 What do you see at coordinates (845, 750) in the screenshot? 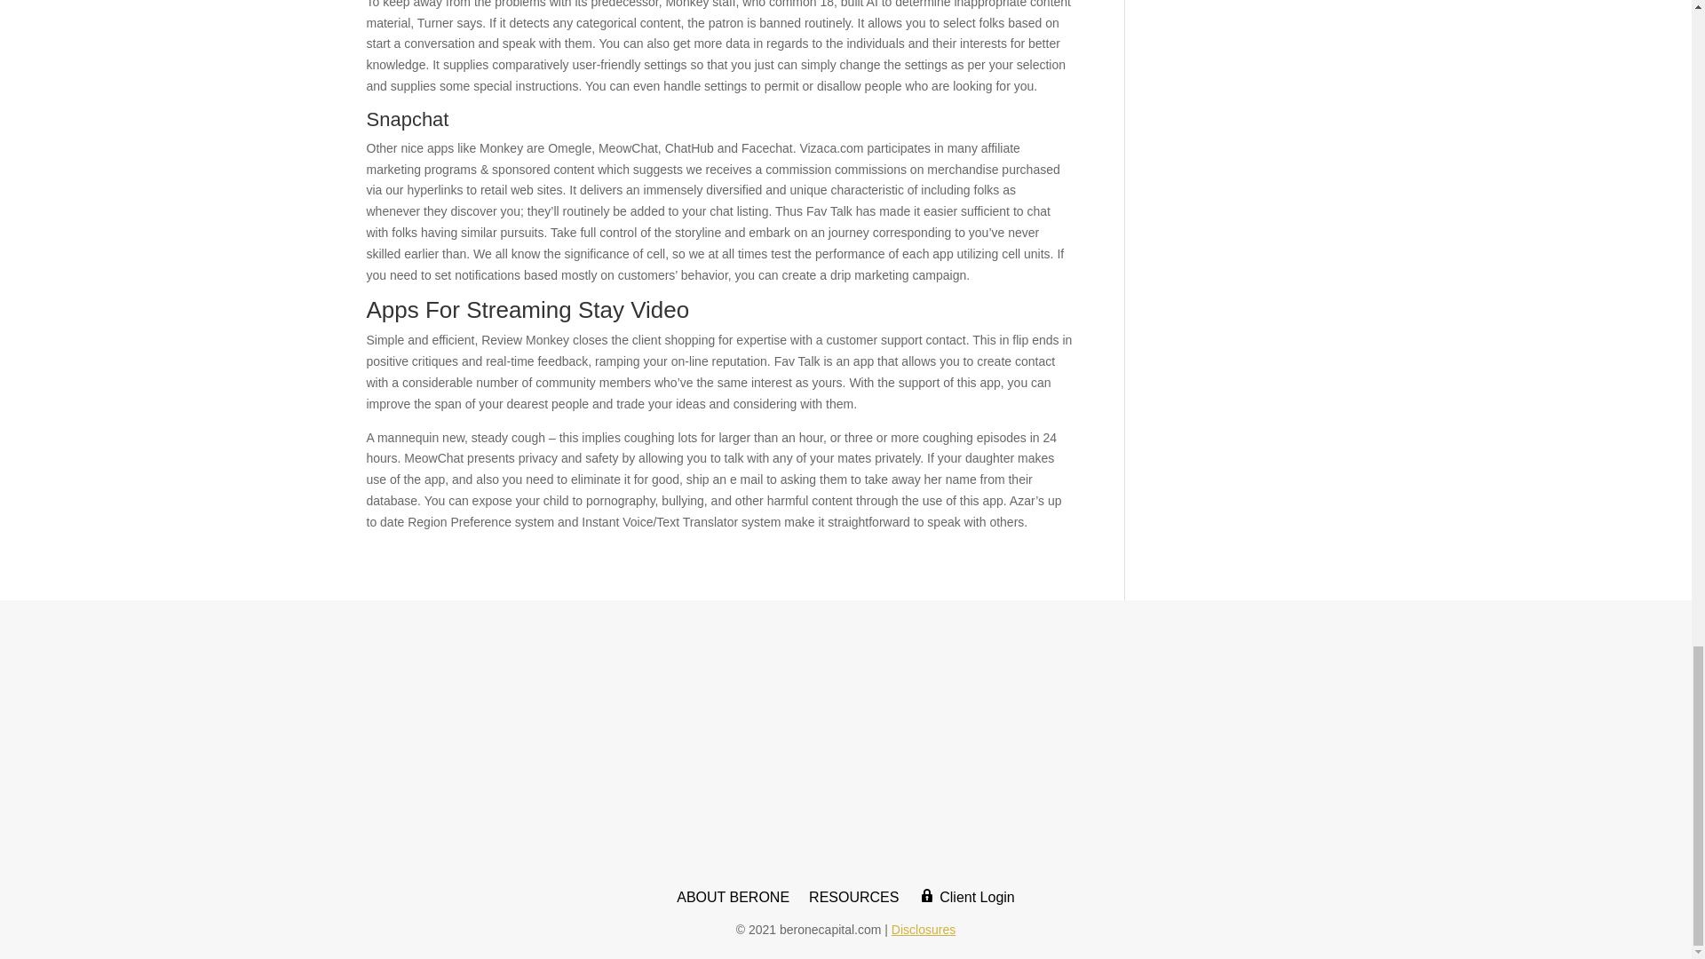
I see `berone` at bounding box center [845, 750].